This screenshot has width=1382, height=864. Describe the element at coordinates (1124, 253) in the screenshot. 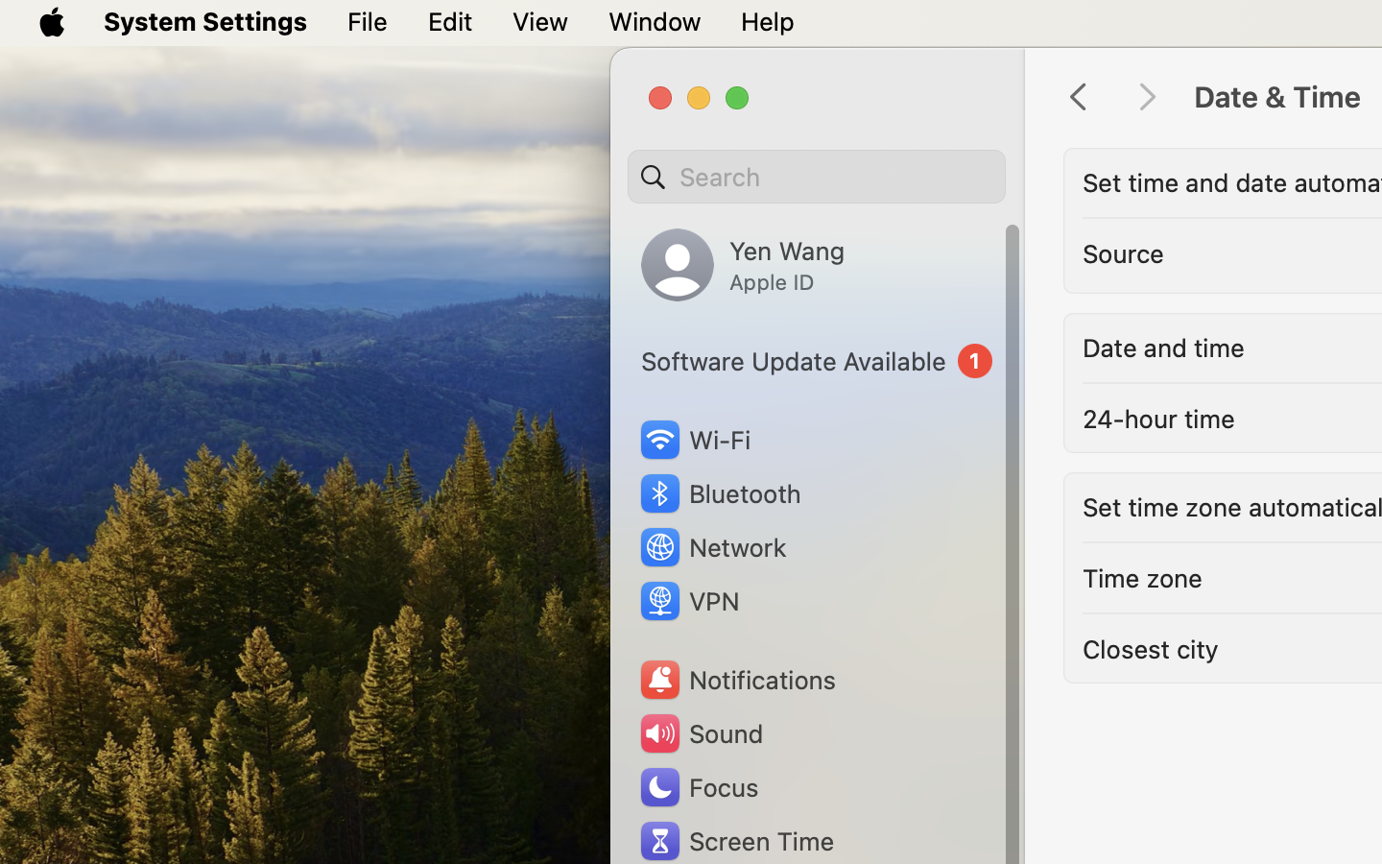

I see `Source` at that location.